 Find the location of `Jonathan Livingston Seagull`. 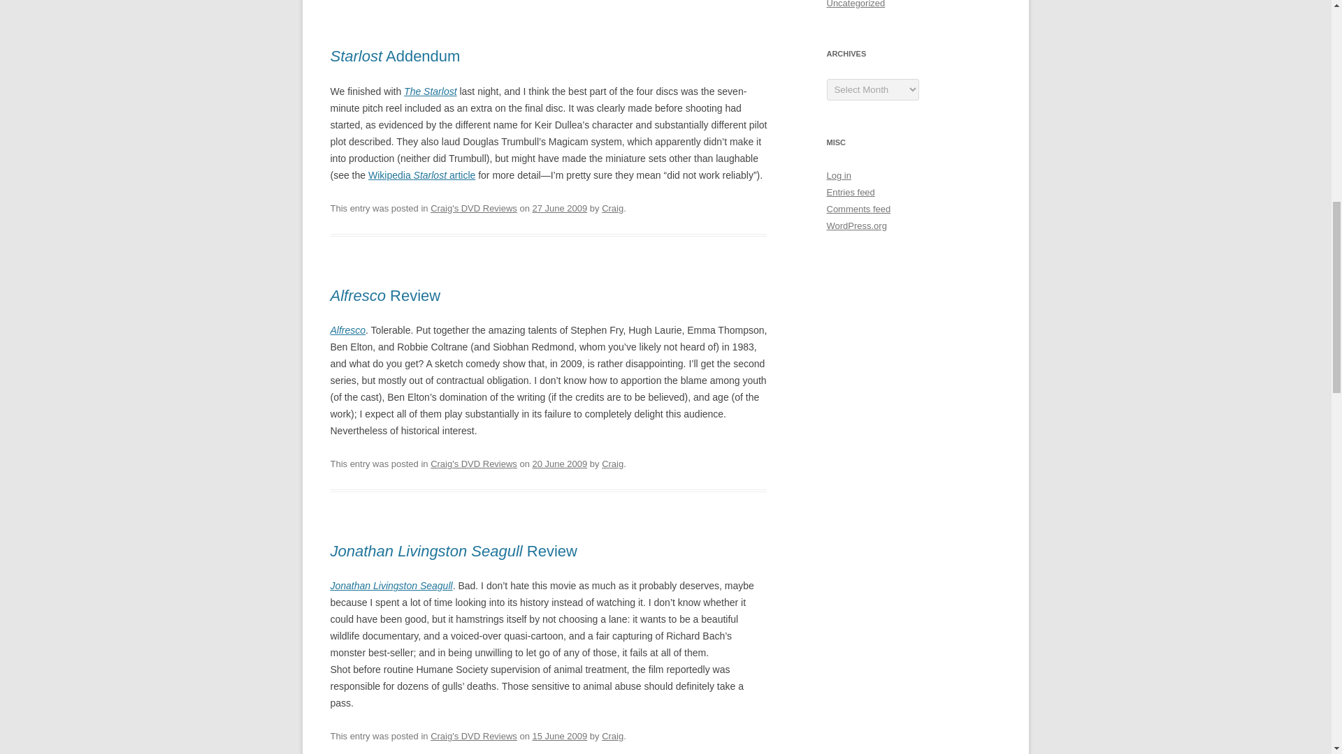

Jonathan Livingston Seagull is located at coordinates (391, 585).